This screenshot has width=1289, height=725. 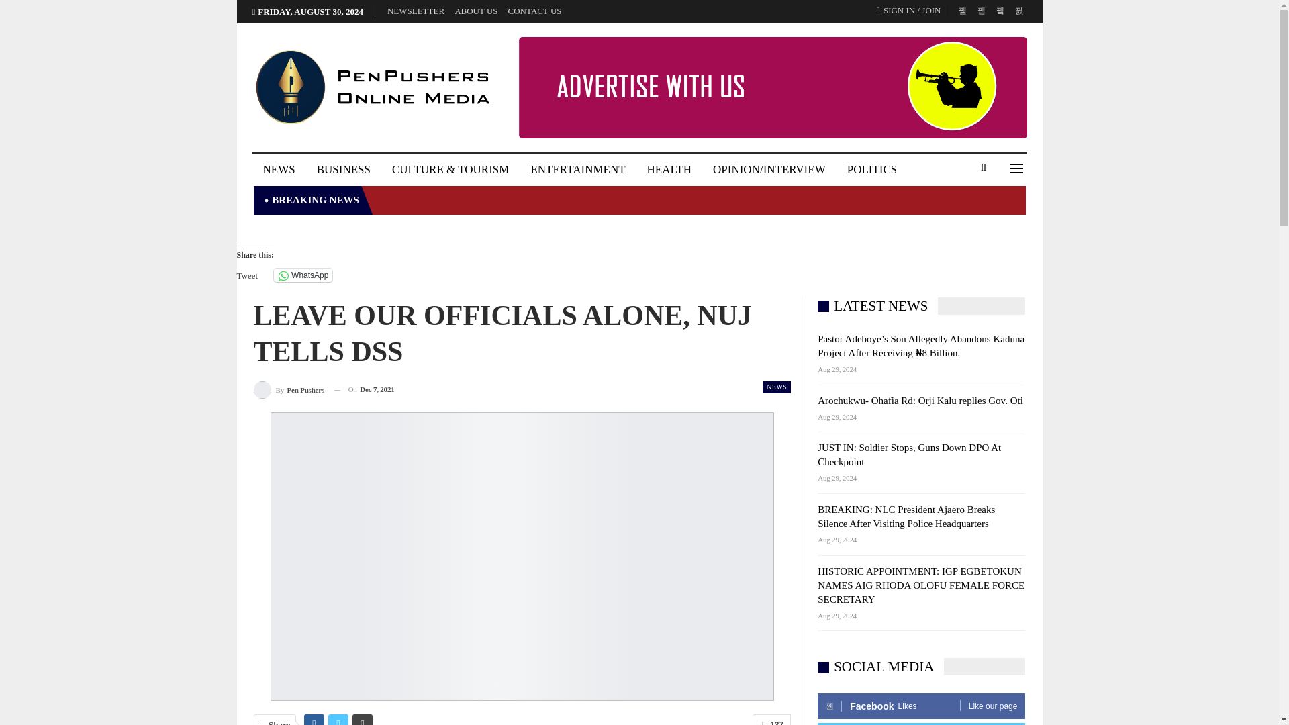 What do you see at coordinates (344, 169) in the screenshot?
I see `BUSINESS` at bounding box center [344, 169].